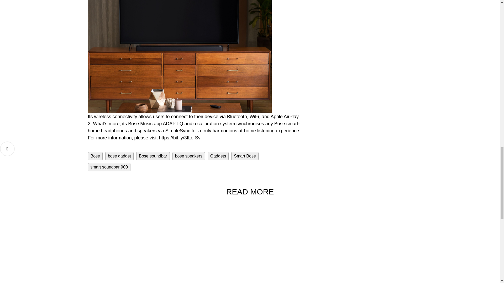 The width and height of the screenshot is (504, 283). Describe the element at coordinates (95, 156) in the screenshot. I see `Bose` at that location.